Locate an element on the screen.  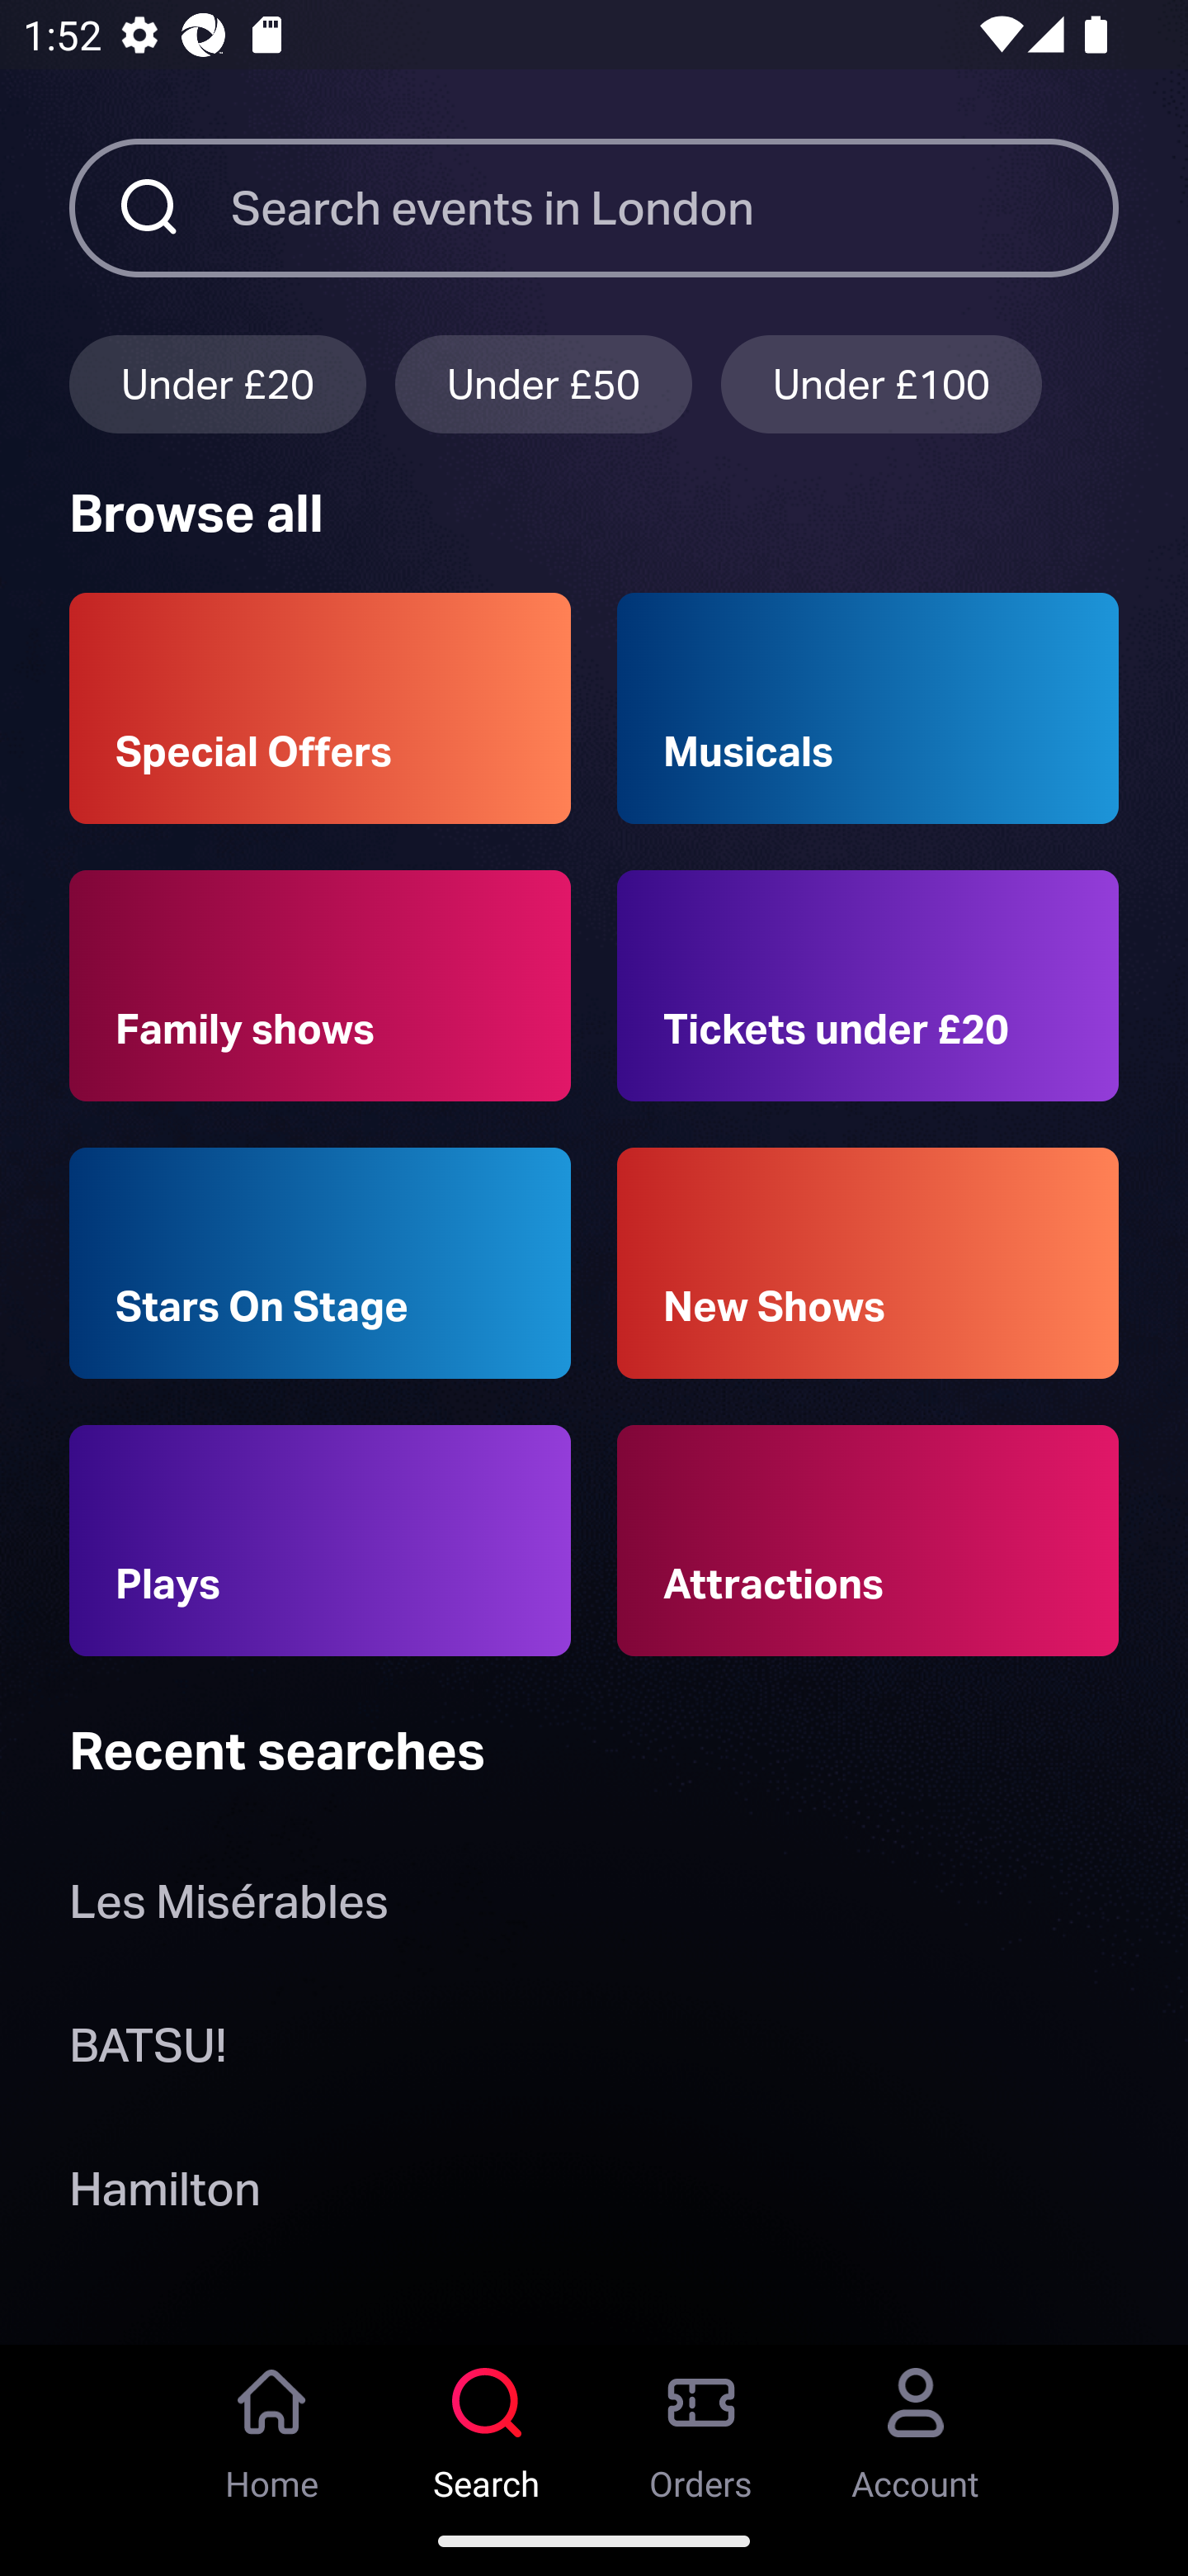
Hamilton is located at coordinates (164, 2195).